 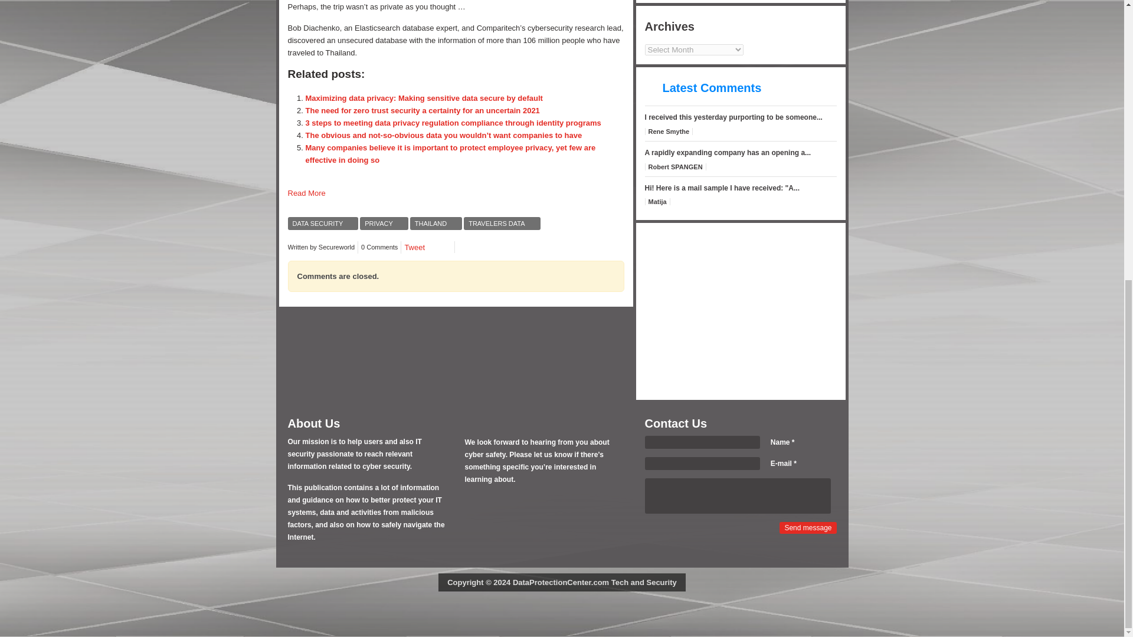 What do you see at coordinates (502, 223) in the screenshot?
I see `TRAVELERS DATA` at bounding box center [502, 223].